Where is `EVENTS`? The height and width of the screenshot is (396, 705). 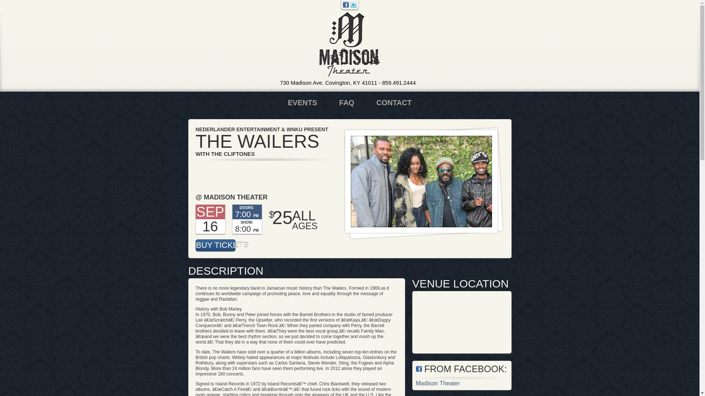
EVENTS is located at coordinates (303, 102).